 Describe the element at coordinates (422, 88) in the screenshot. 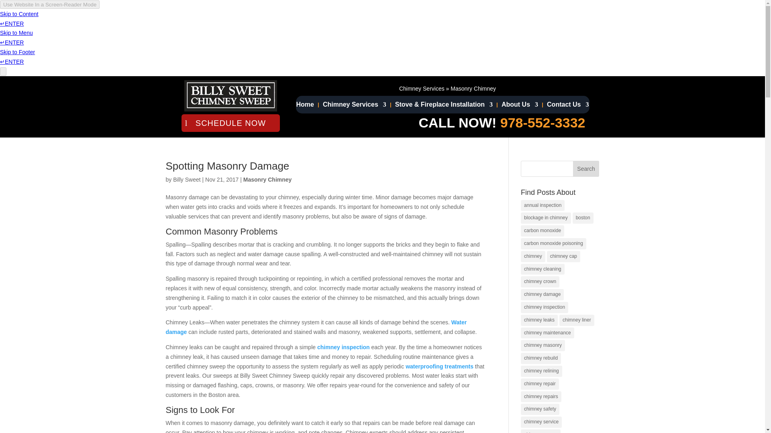

I see `Chimney Services` at that location.